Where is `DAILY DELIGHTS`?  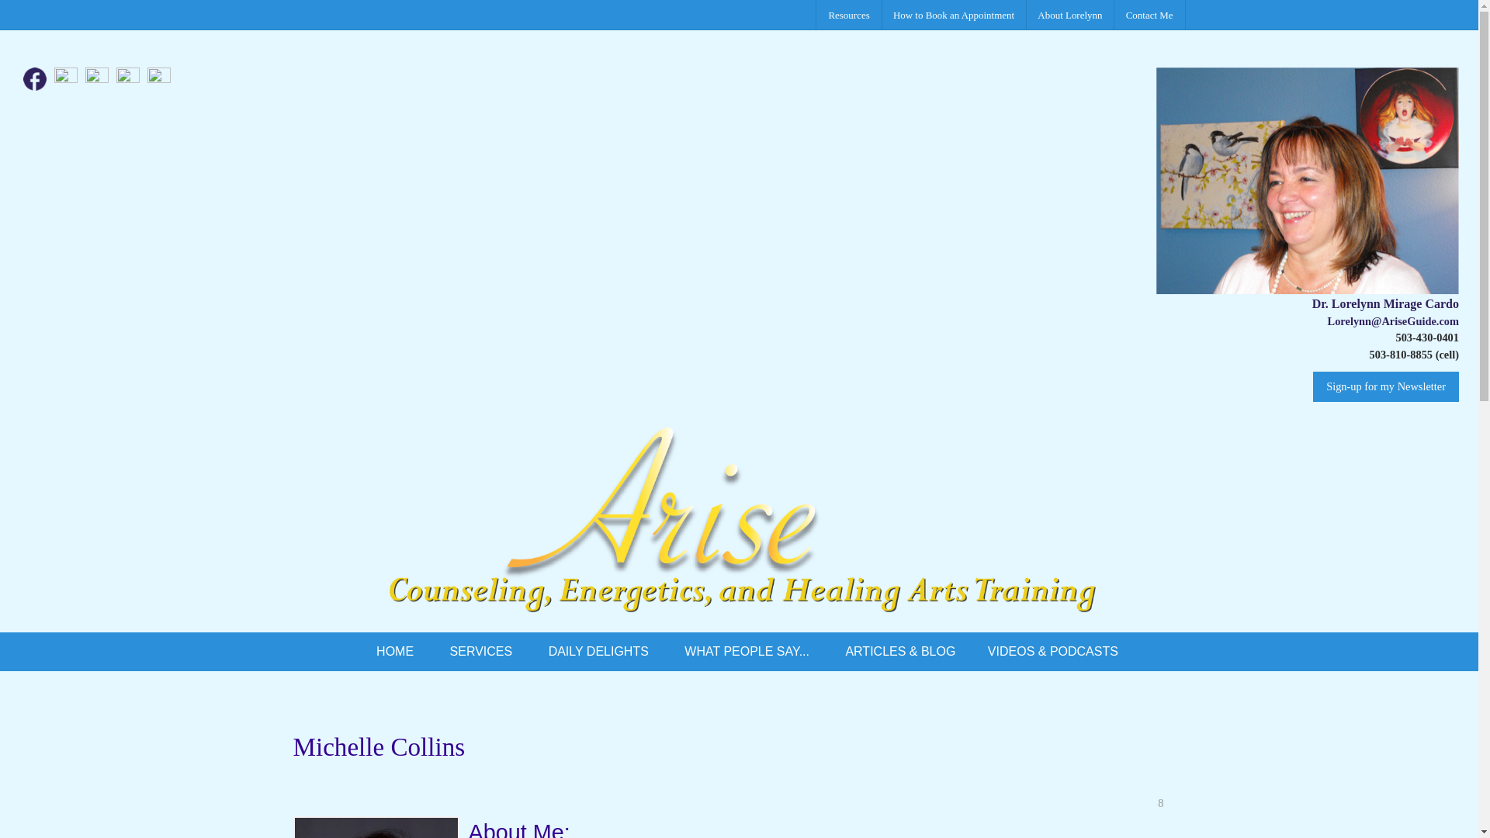
DAILY DELIGHTS is located at coordinates (599, 652).